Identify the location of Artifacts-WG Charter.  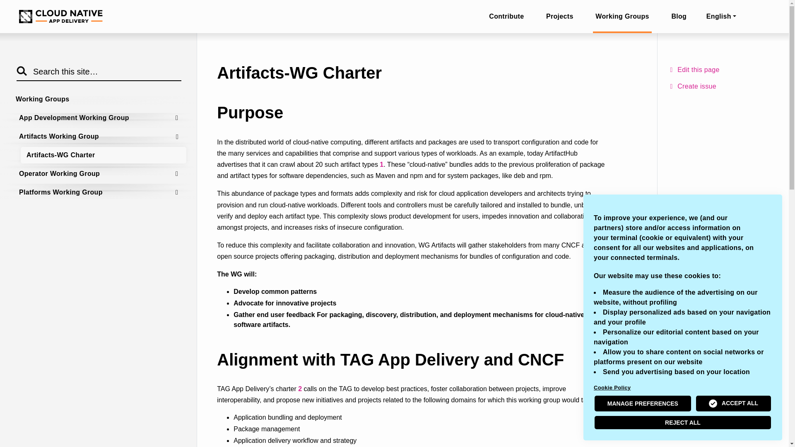
(103, 155).